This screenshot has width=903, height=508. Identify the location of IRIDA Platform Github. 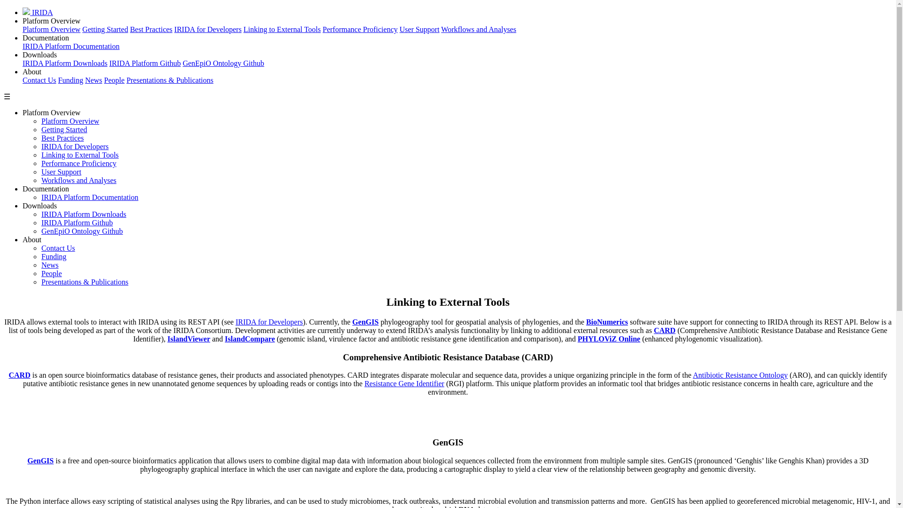
(77, 222).